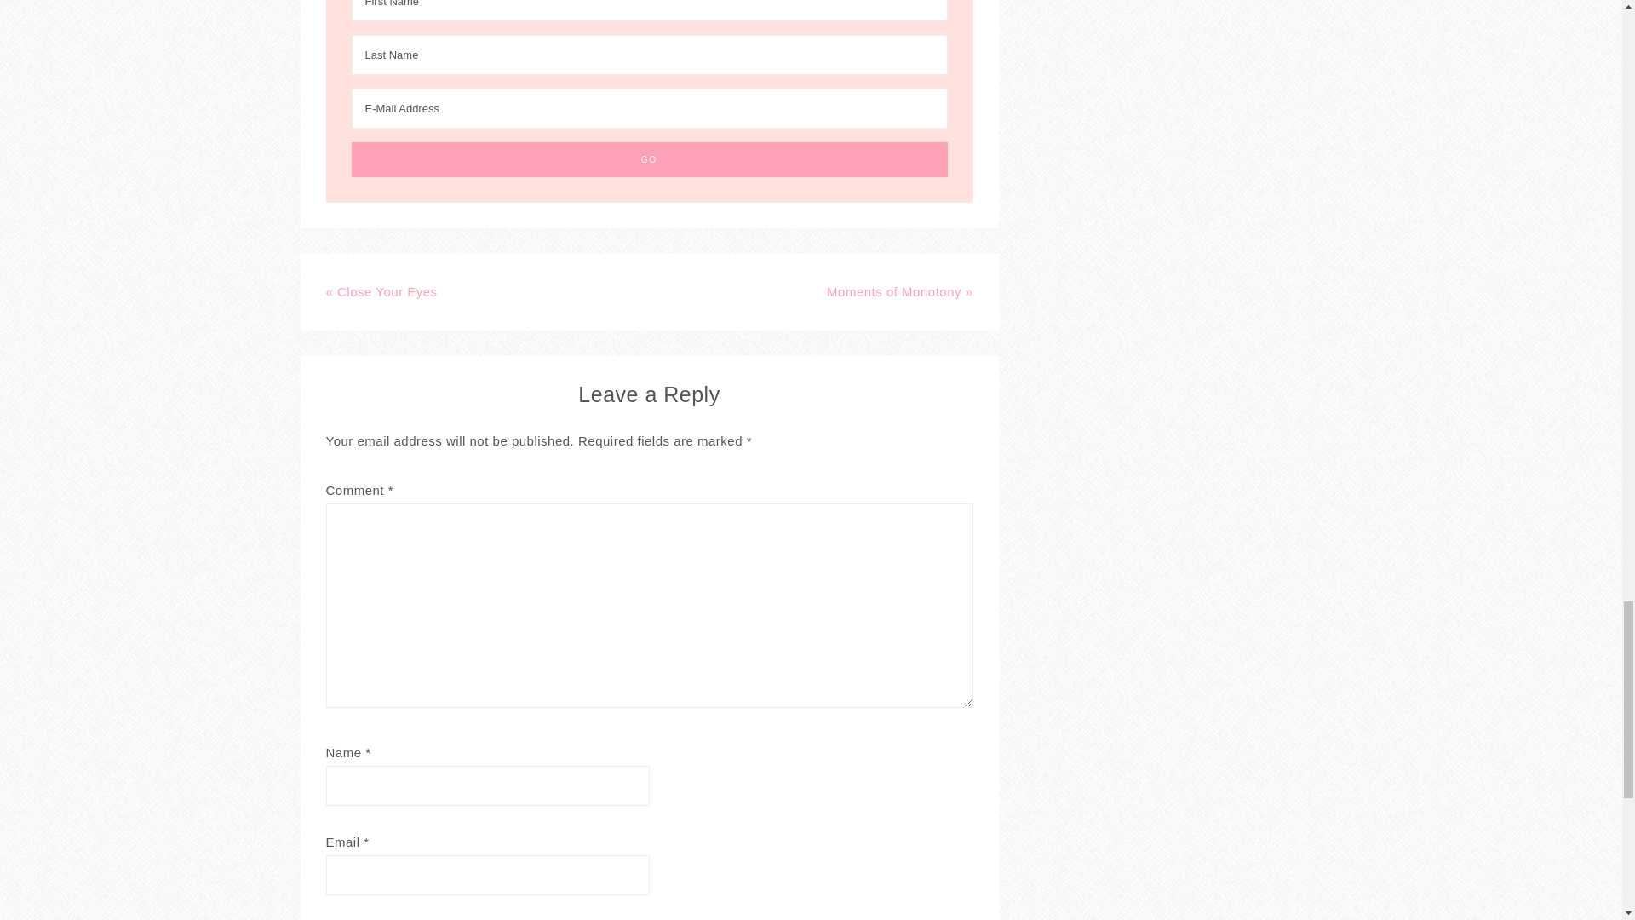  What do you see at coordinates (649, 160) in the screenshot?
I see `Go` at bounding box center [649, 160].